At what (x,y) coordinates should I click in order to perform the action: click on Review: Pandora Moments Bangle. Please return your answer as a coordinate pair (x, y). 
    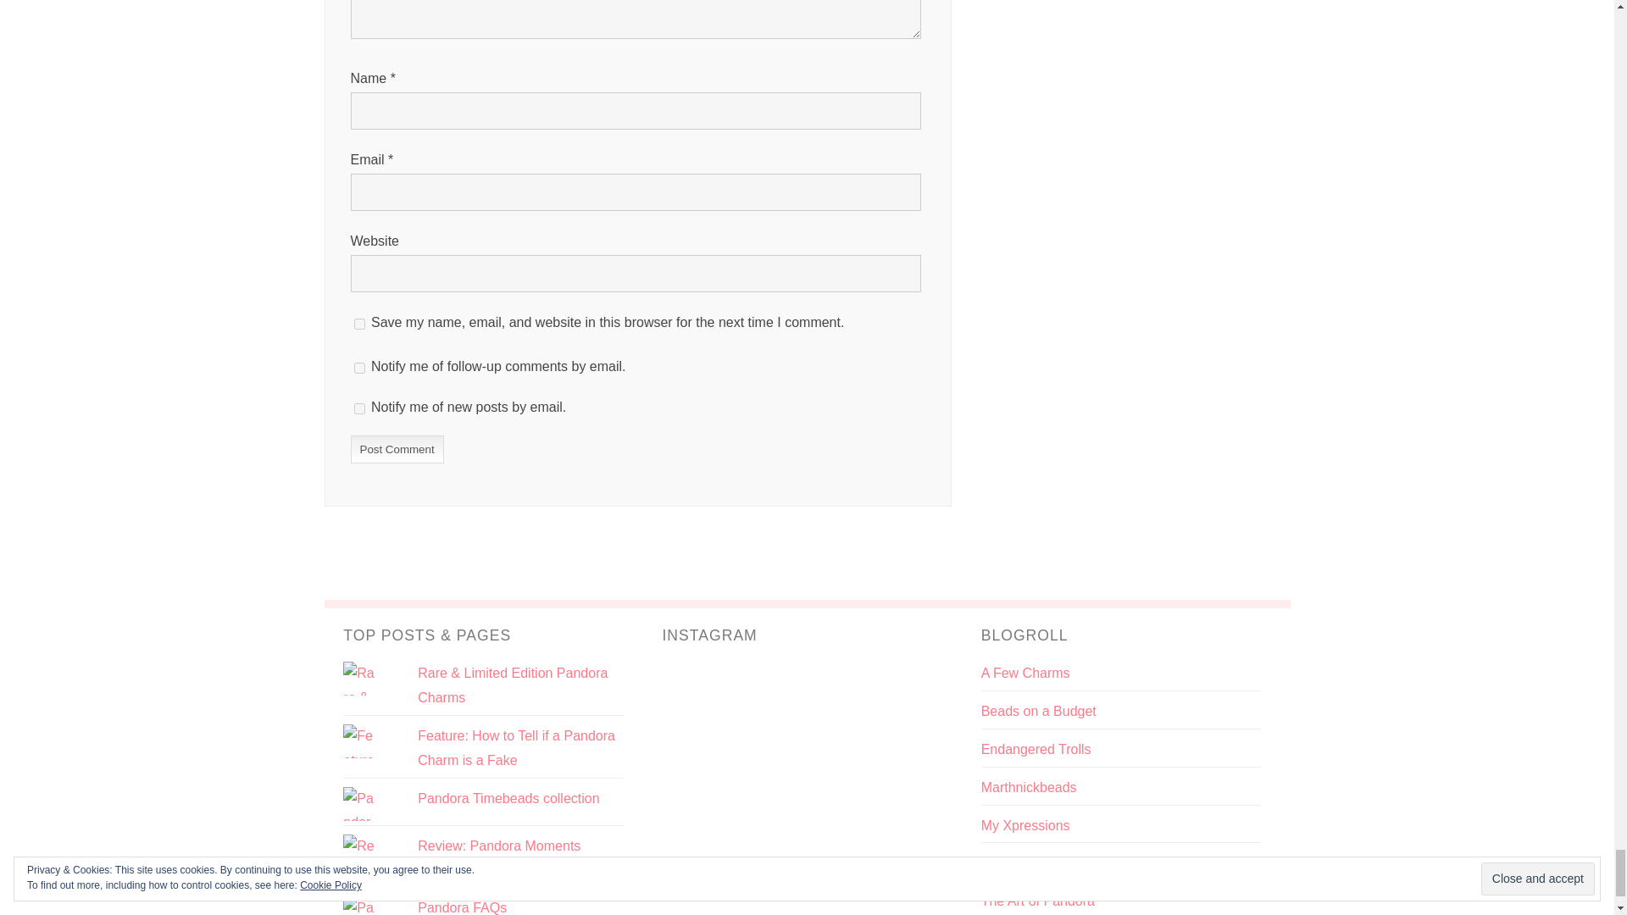
    Looking at the image, I should click on (499, 857).